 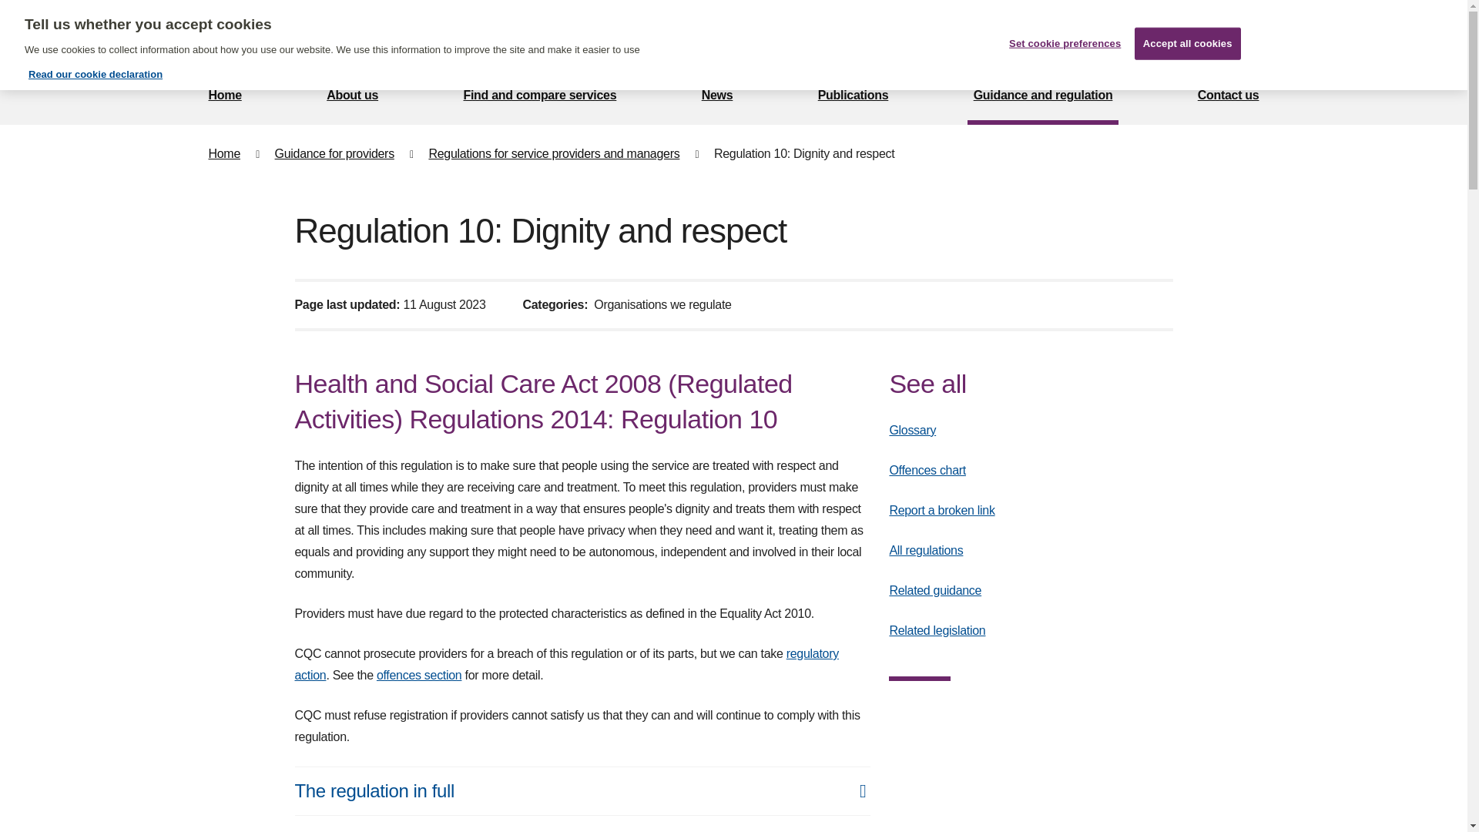 What do you see at coordinates (1229, 97) in the screenshot?
I see `Contact us` at bounding box center [1229, 97].